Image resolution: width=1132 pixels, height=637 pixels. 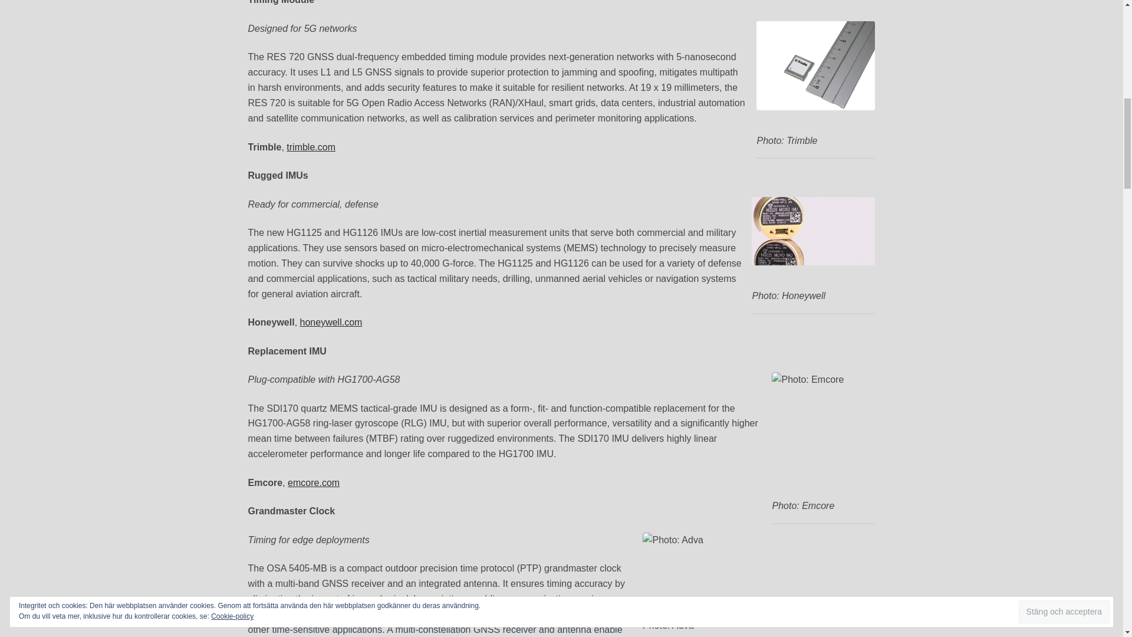 What do you see at coordinates (331, 322) in the screenshot?
I see `honeywell.com` at bounding box center [331, 322].